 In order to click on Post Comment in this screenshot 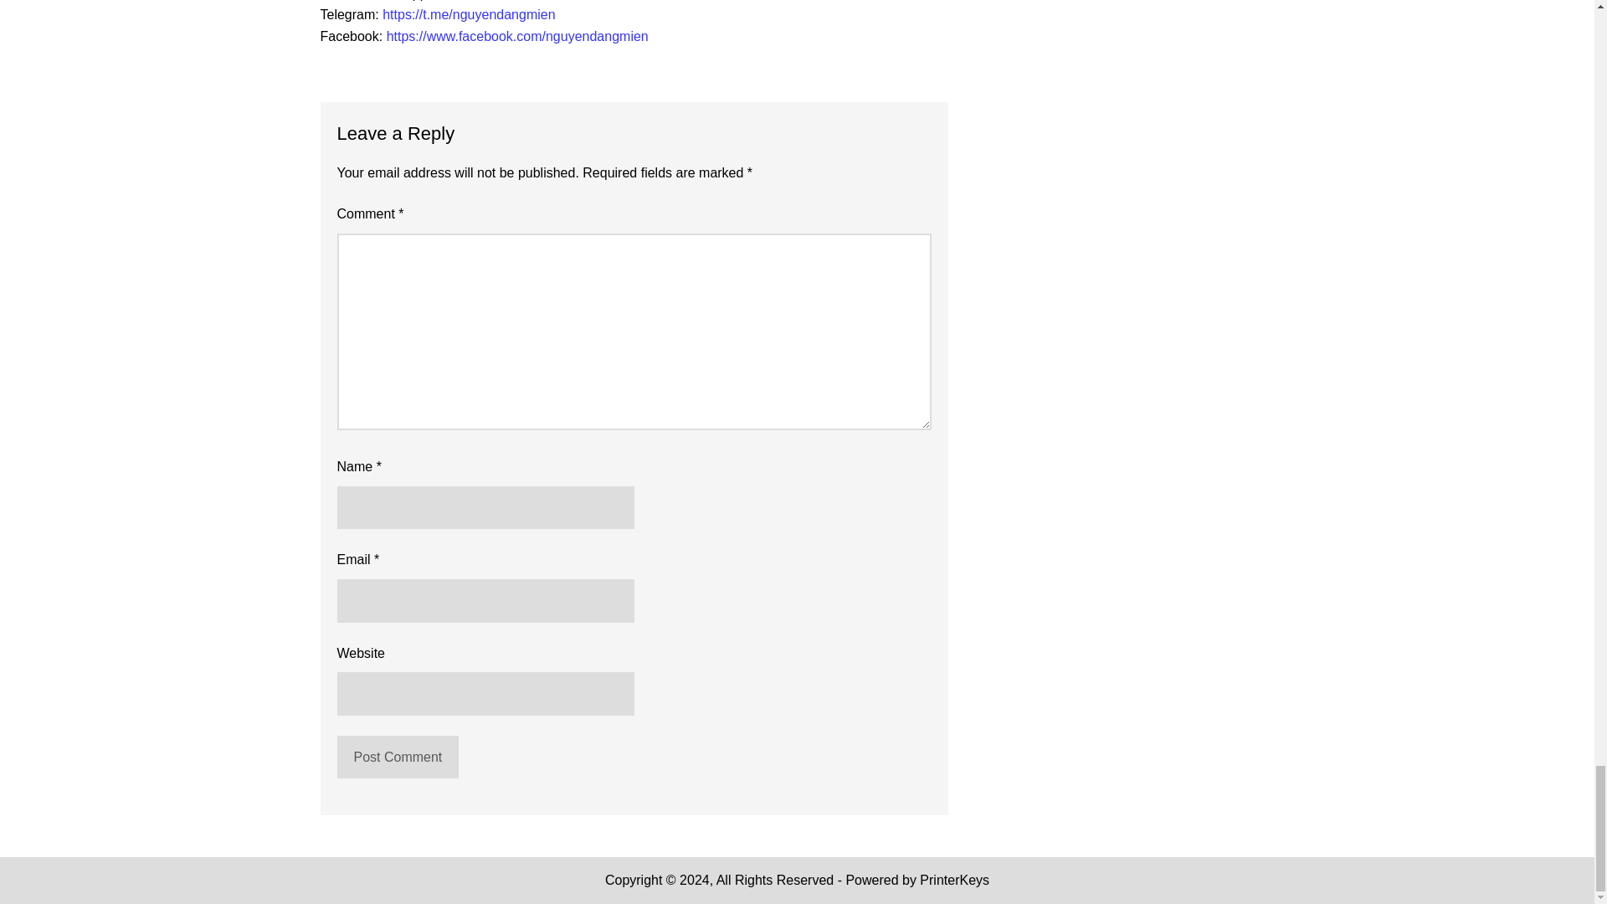, I will do `click(397, 757)`.